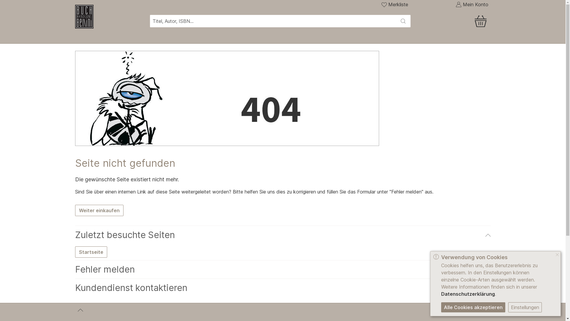 This screenshot has width=570, height=321. What do you see at coordinates (99, 210) in the screenshot?
I see `Weiter einkaufen` at bounding box center [99, 210].